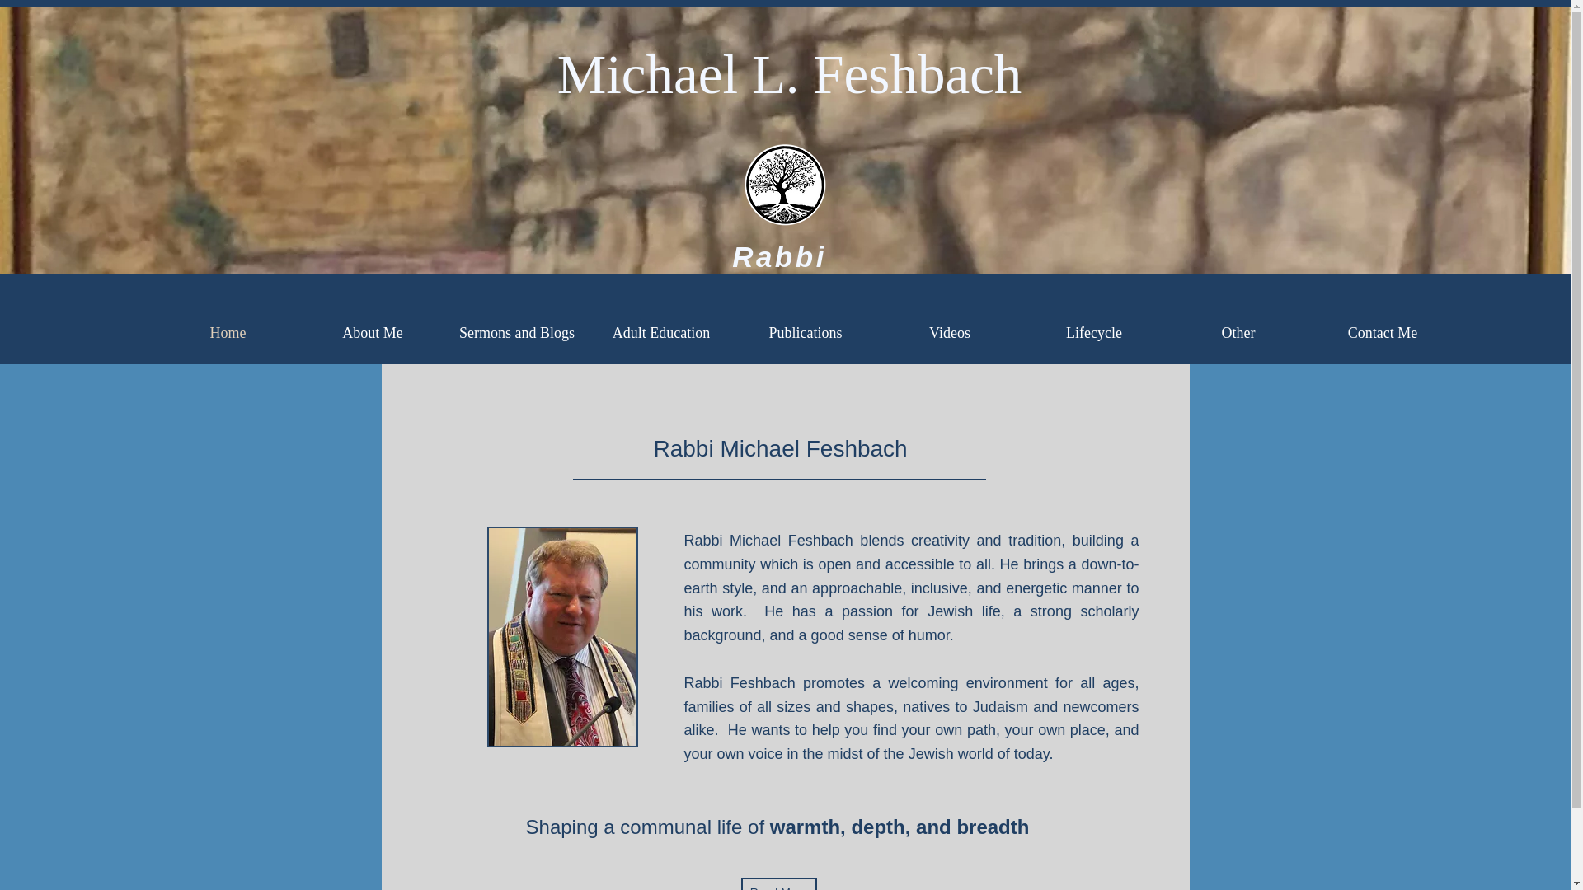 The image size is (1583, 890). I want to click on Publications, so click(806, 333).